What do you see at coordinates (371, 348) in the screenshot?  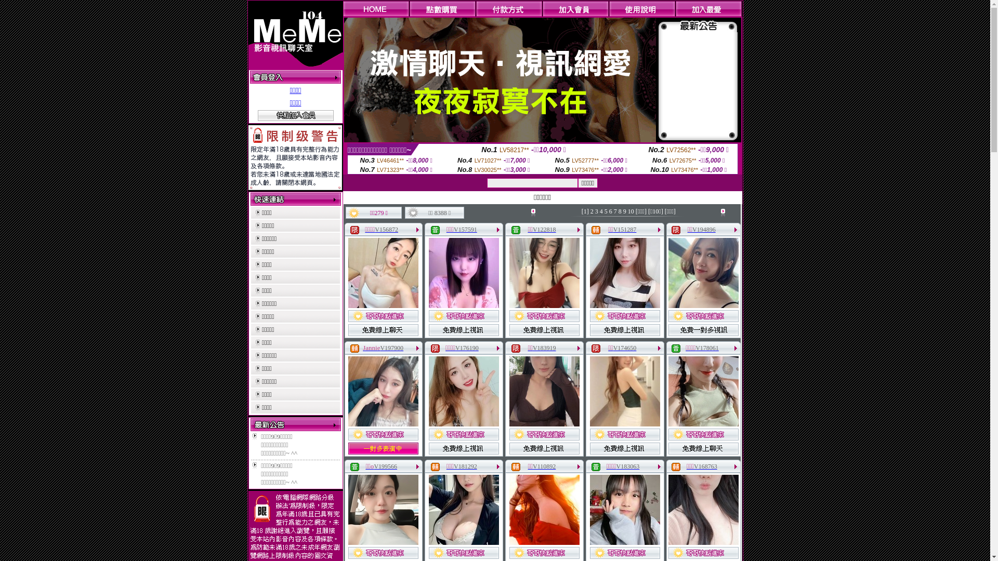 I see `Jannie` at bounding box center [371, 348].